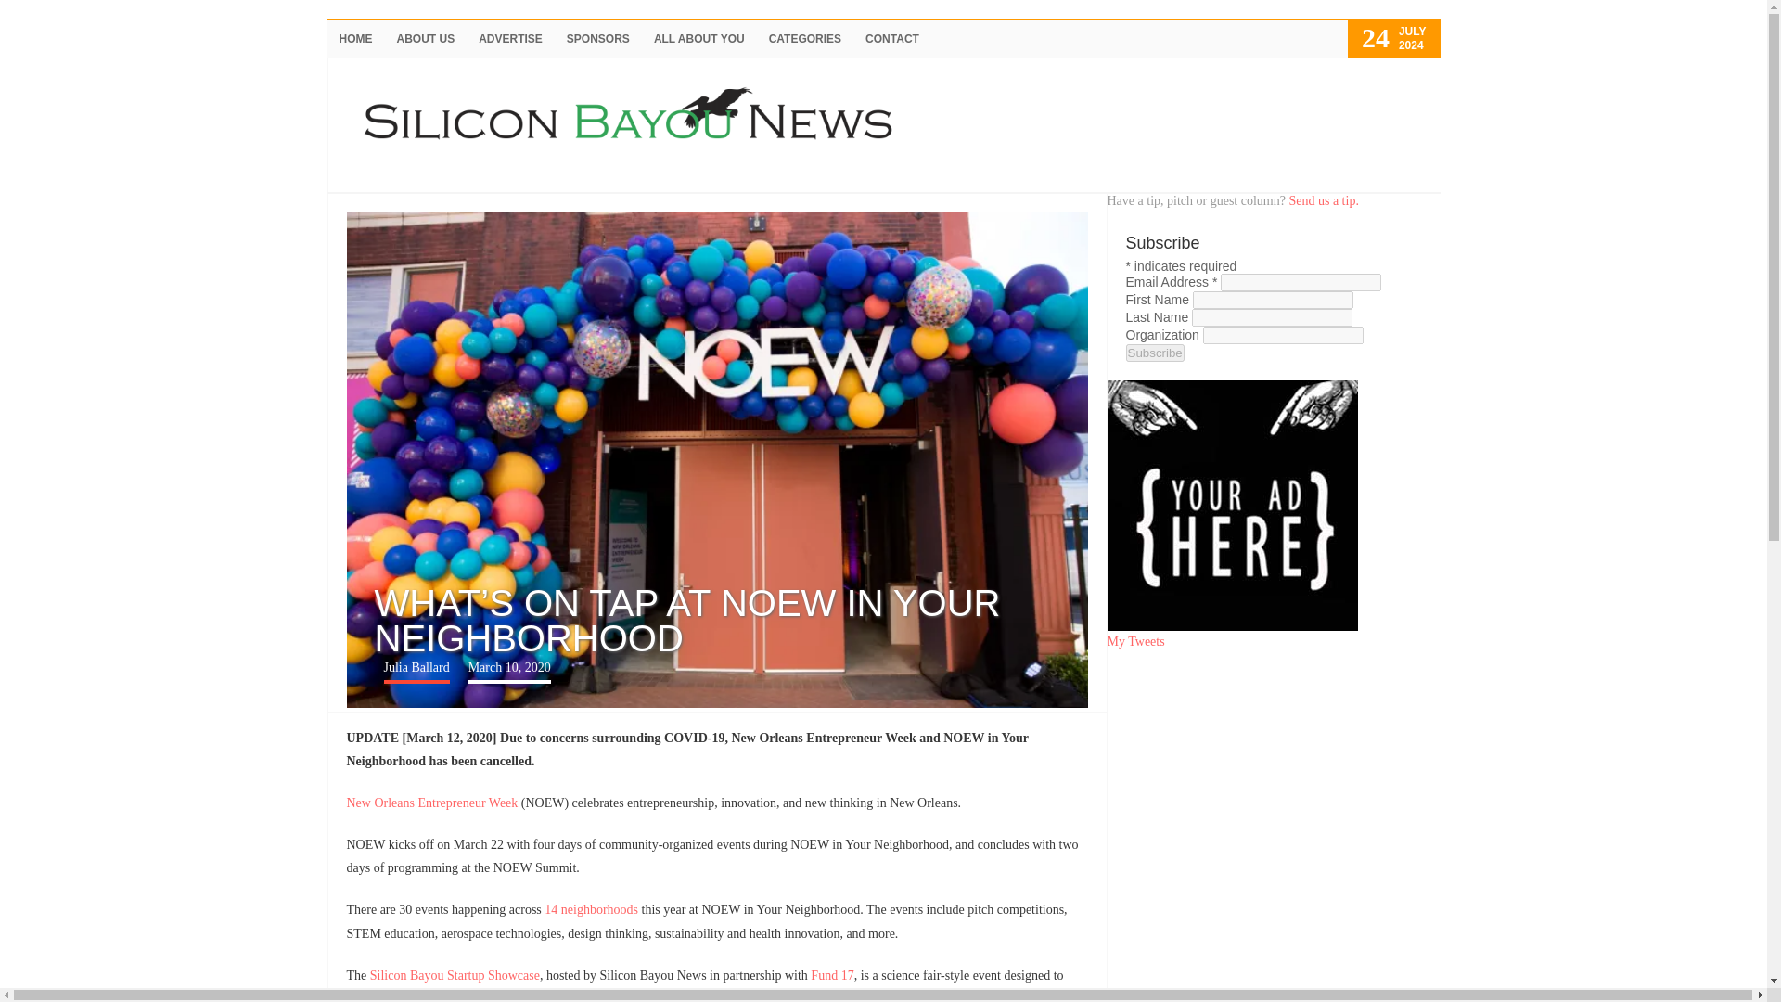  I want to click on Silicon Bayou Startup Showcase, so click(455, 976).